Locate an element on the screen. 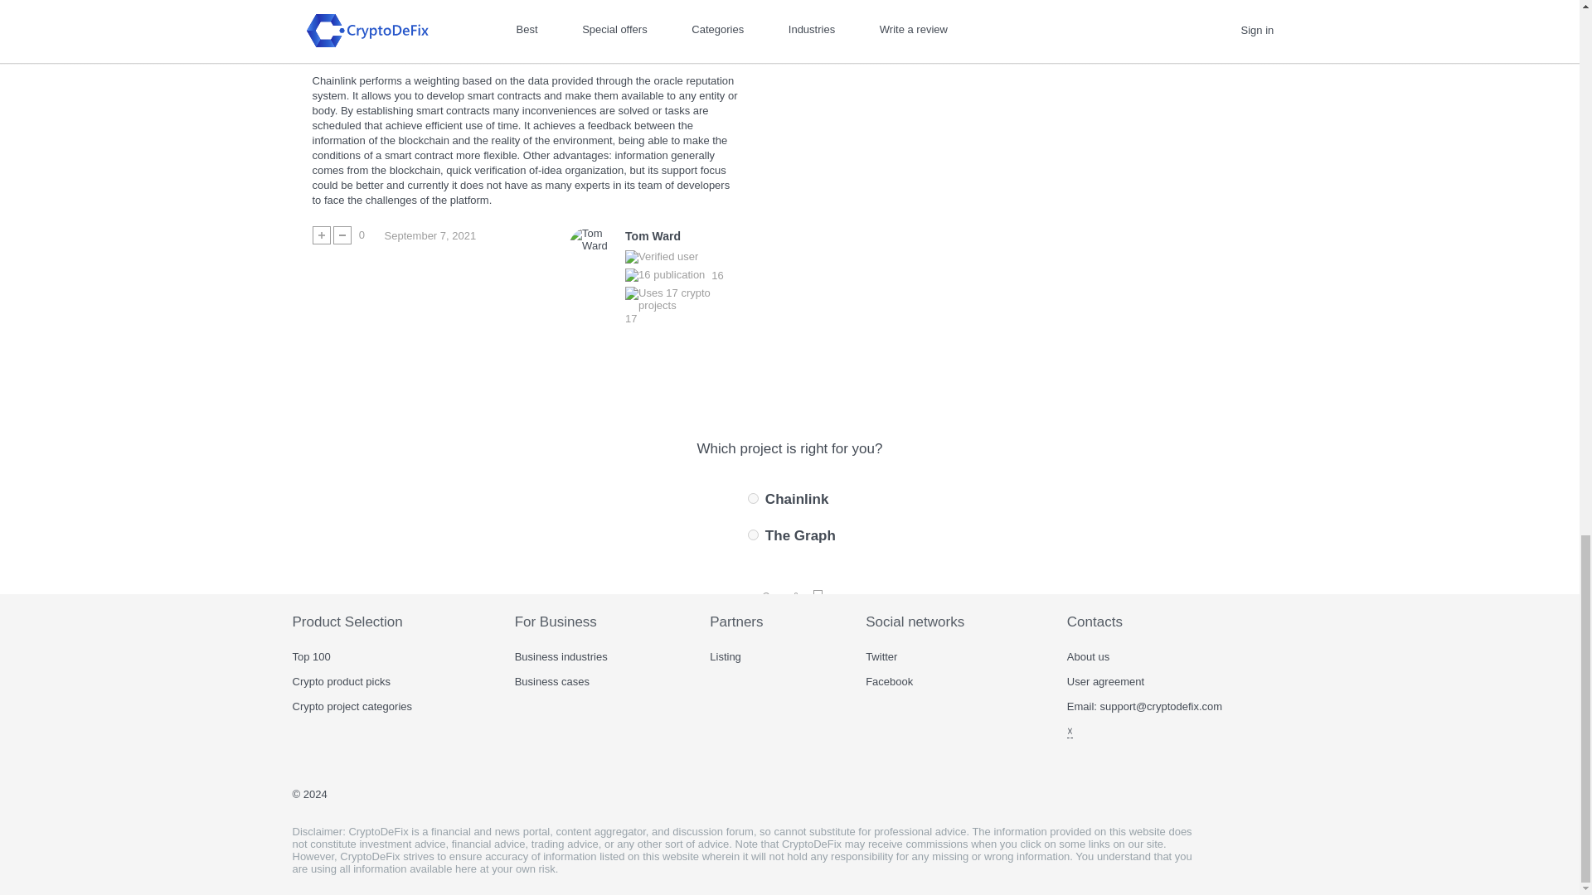  on is located at coordinates (753, 535).